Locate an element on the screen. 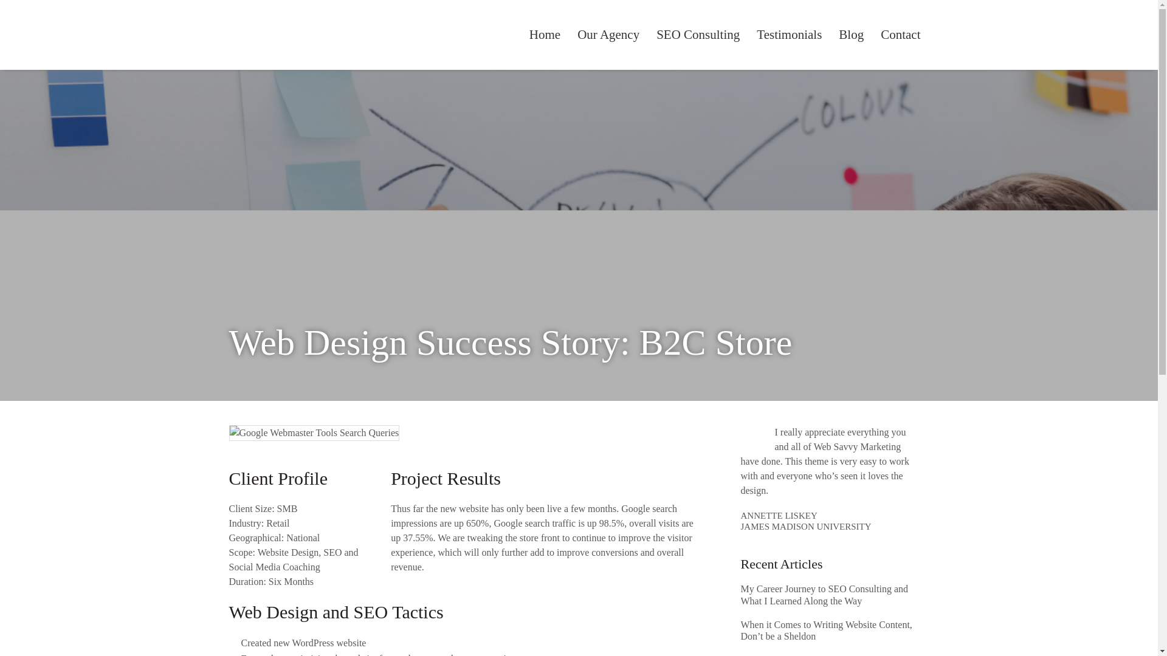  Client Testimonials is located at coordinates (789, 35).